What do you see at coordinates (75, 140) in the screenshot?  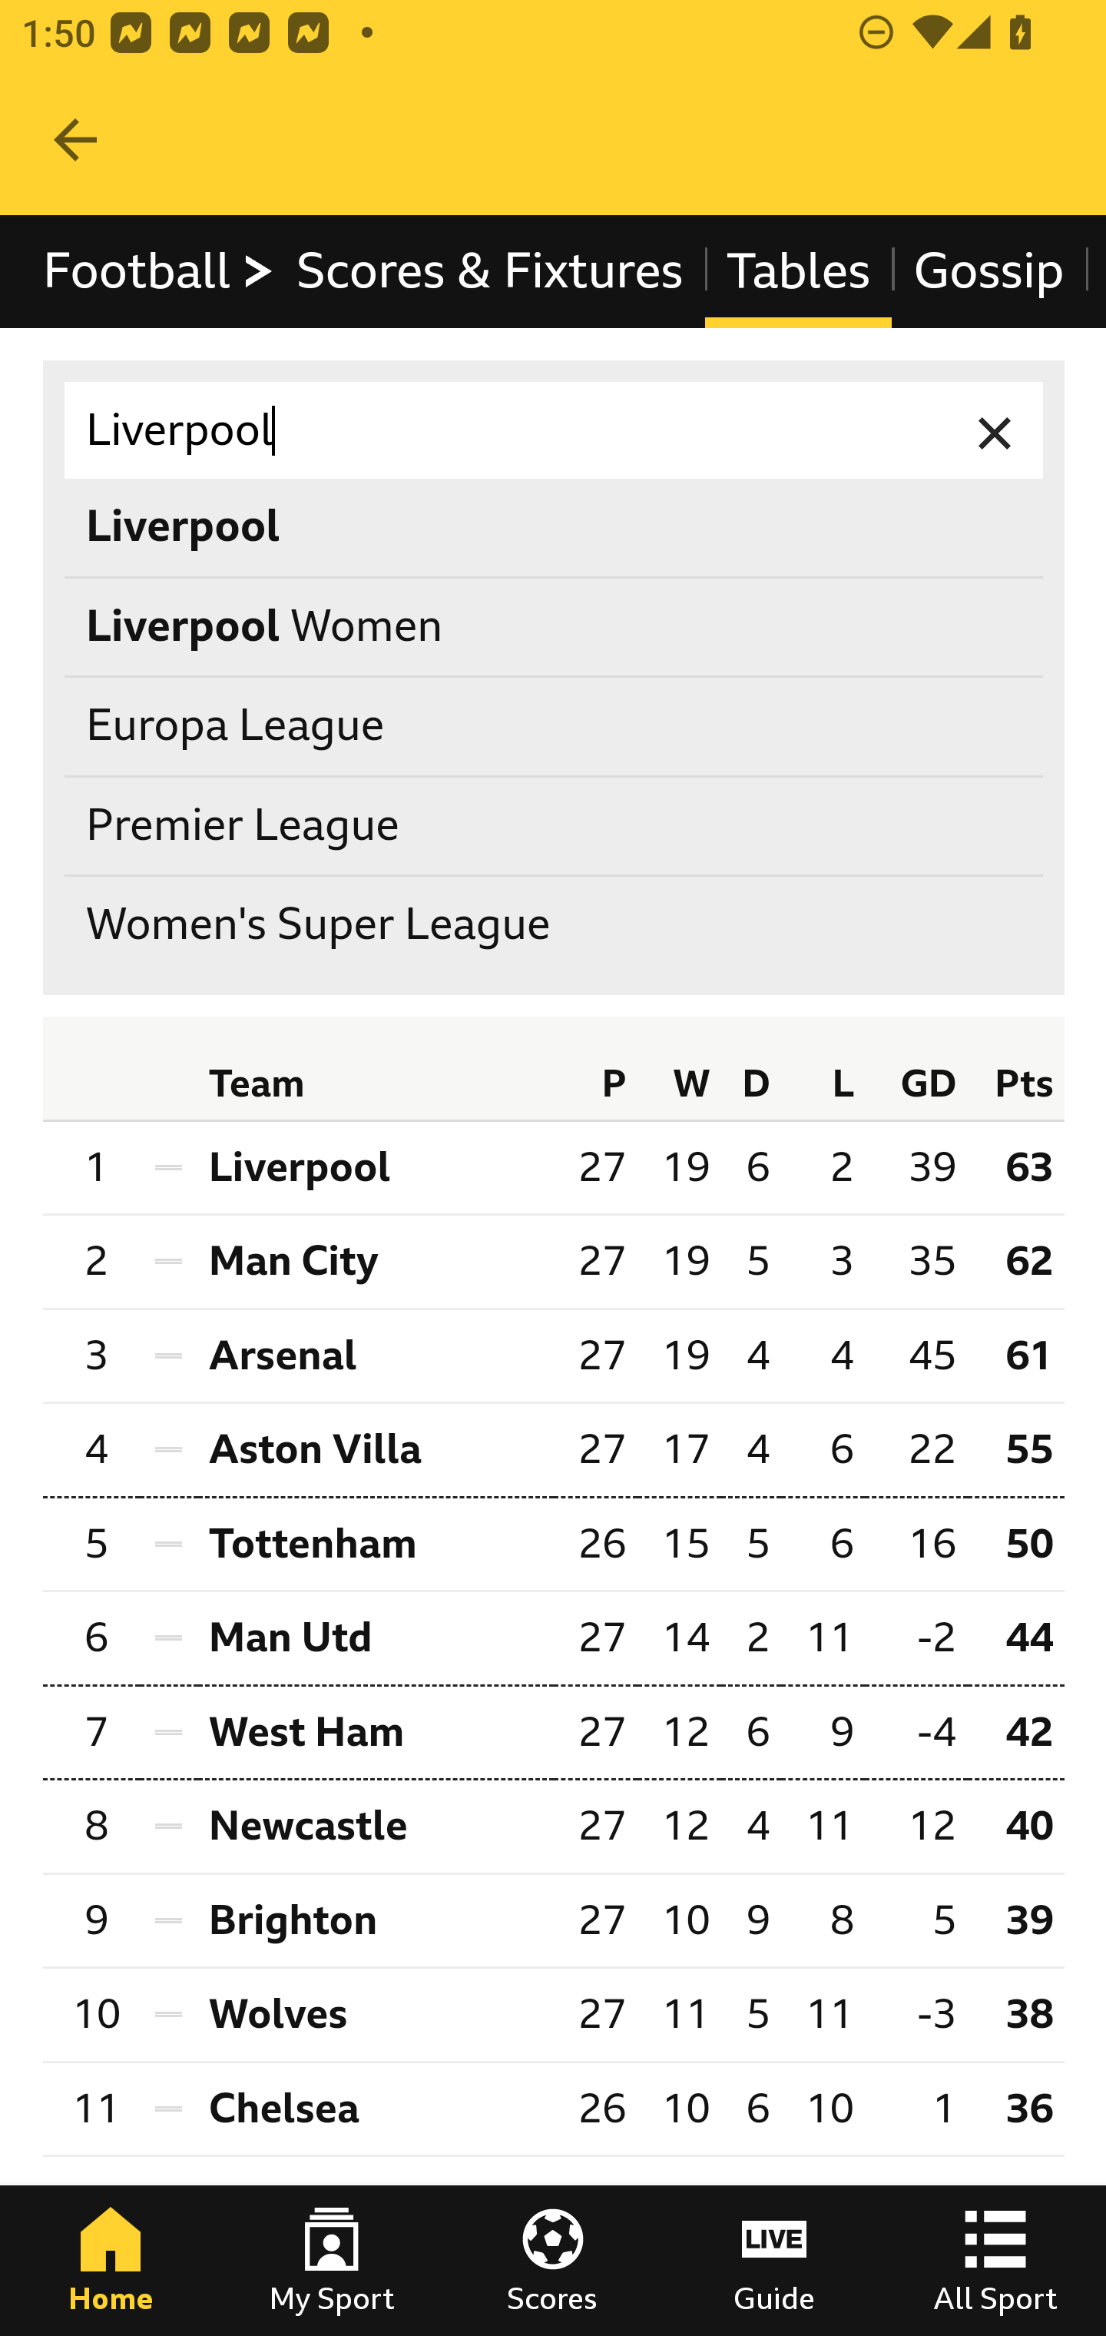 I see `Navigate up` at bounding box center [75, 140].